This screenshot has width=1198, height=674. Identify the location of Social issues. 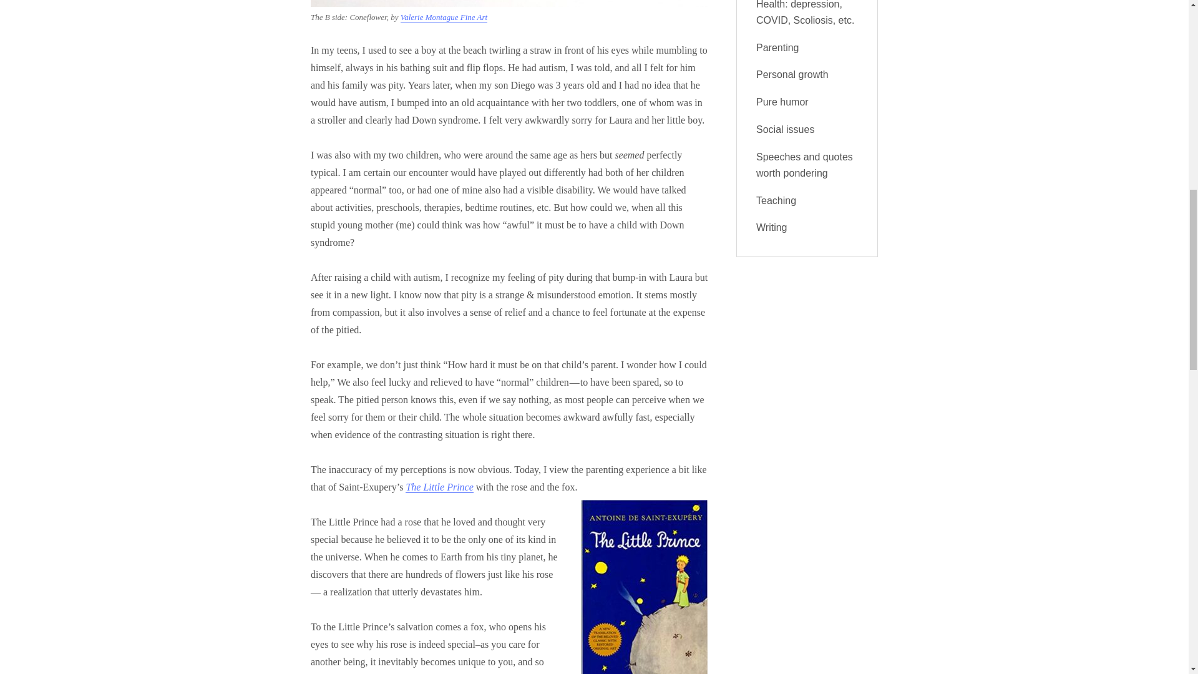
(785, 129).